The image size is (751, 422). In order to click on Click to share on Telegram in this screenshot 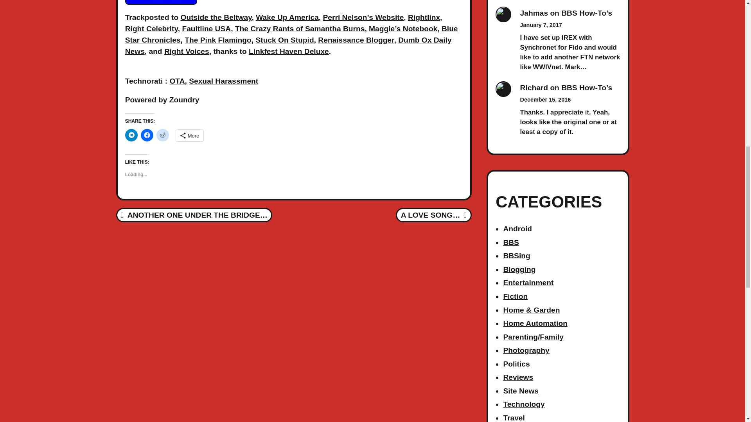, I will do `click(131, 135)`.